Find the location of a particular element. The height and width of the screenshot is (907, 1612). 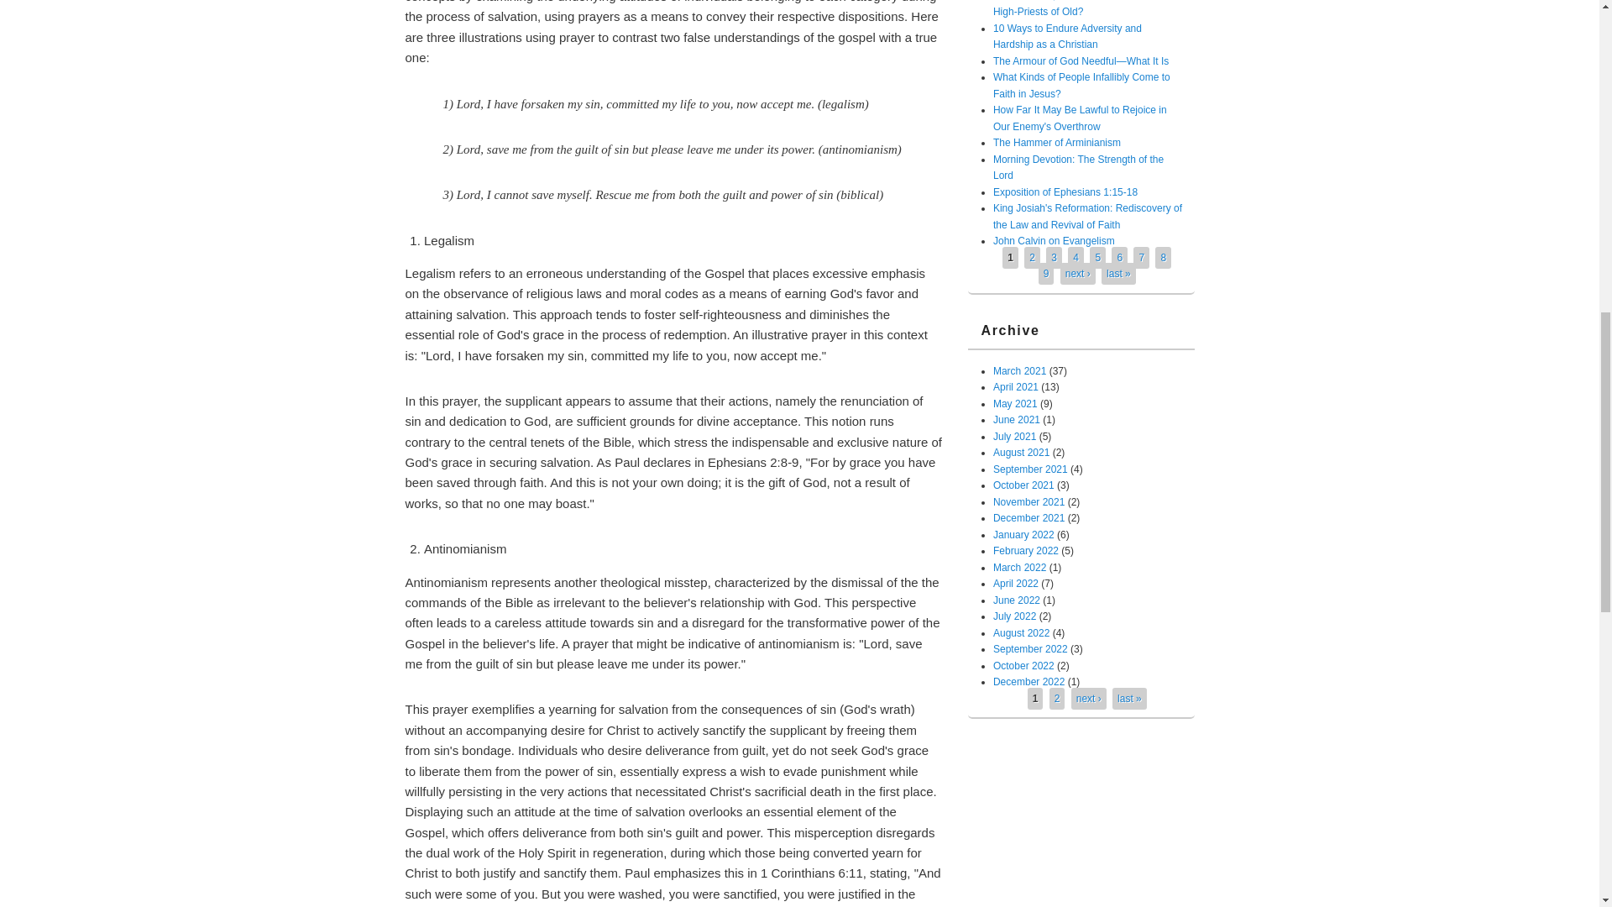

8 is located at coordinates (1163, 258).